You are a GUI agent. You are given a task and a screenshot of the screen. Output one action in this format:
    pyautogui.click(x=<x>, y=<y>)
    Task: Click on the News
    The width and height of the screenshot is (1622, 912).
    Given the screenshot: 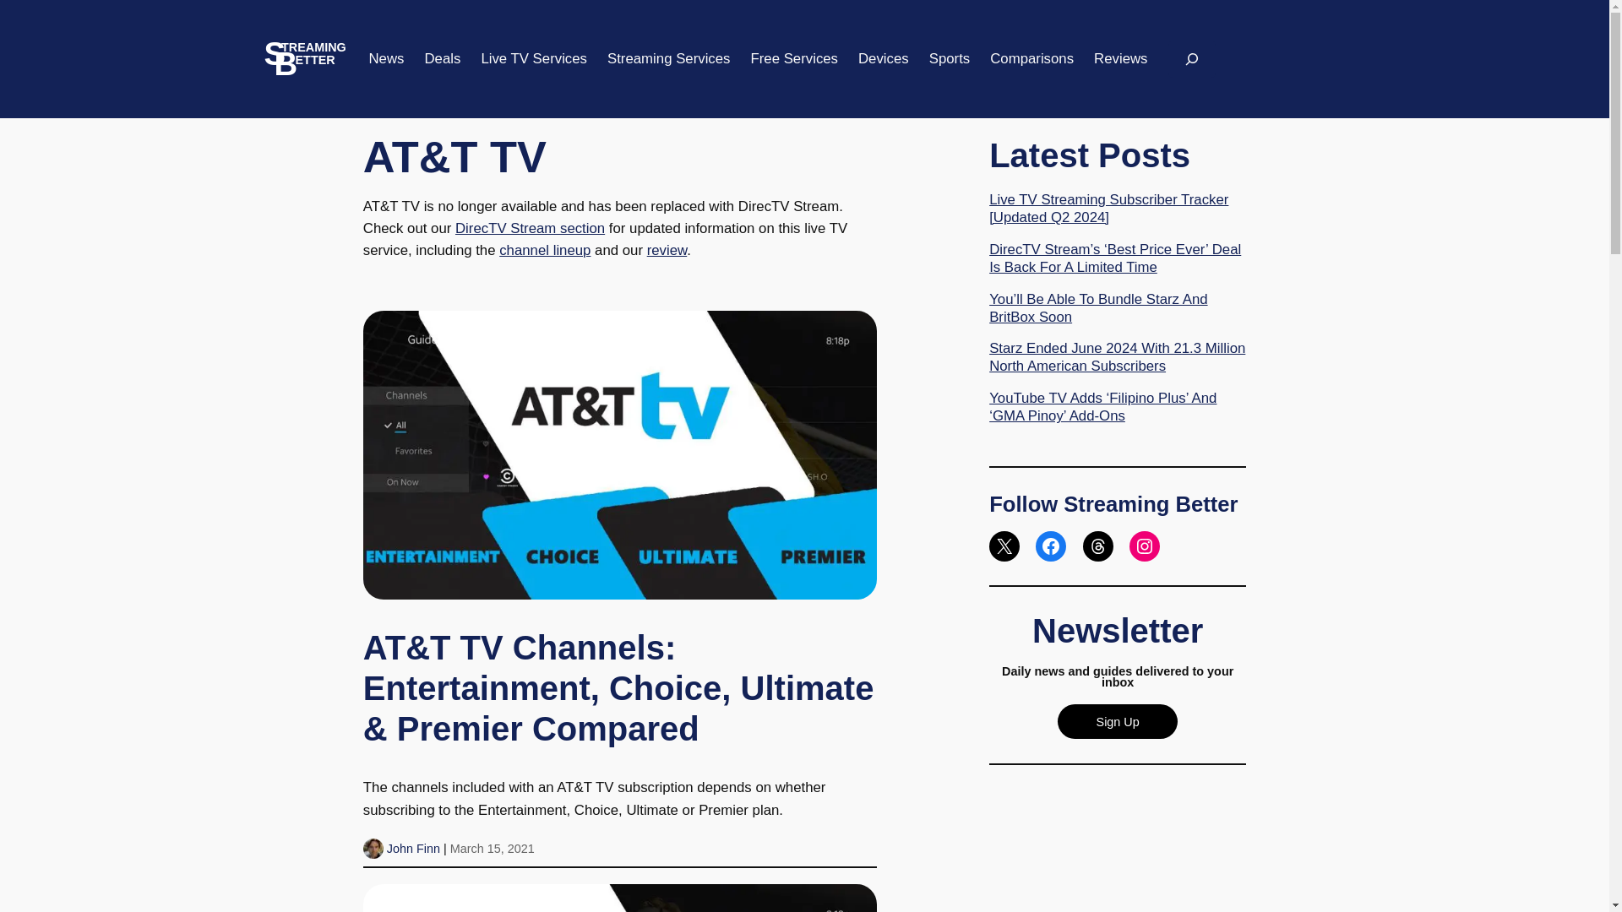 What is the action you would take?
    pyautogui.click(x=385, y=59)
    